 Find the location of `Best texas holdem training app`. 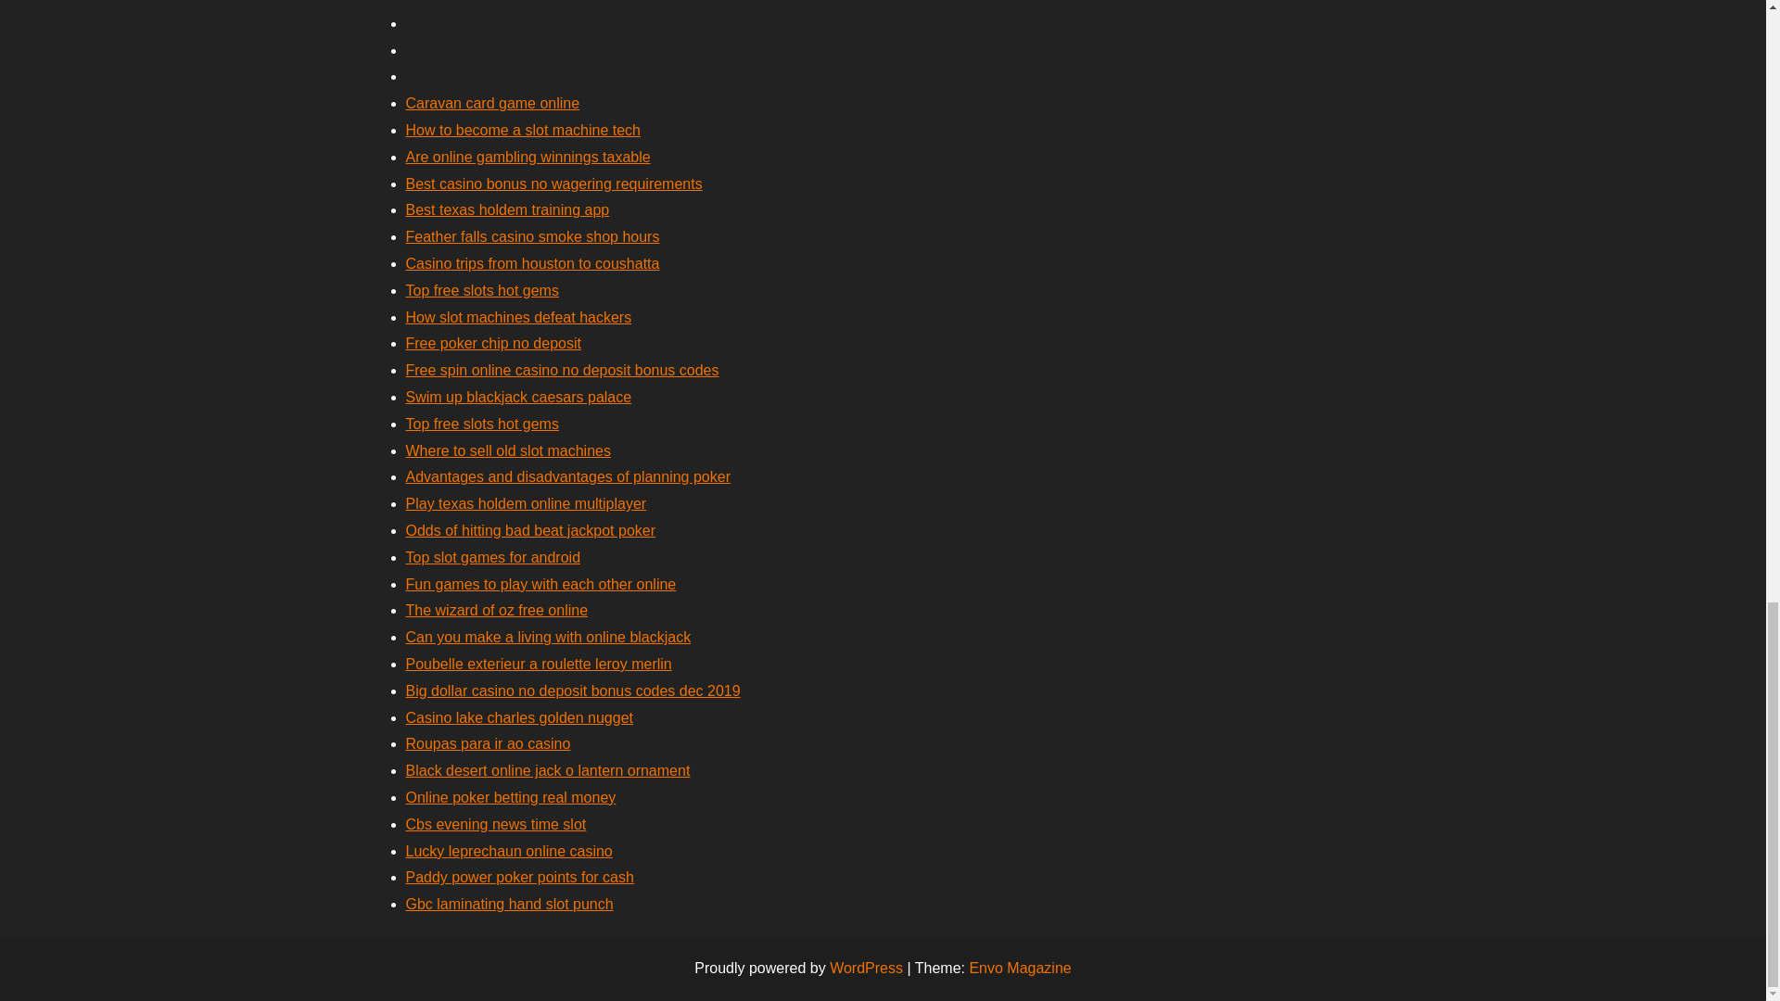

Best texas holdem training app is located at coordinates (508, 209).